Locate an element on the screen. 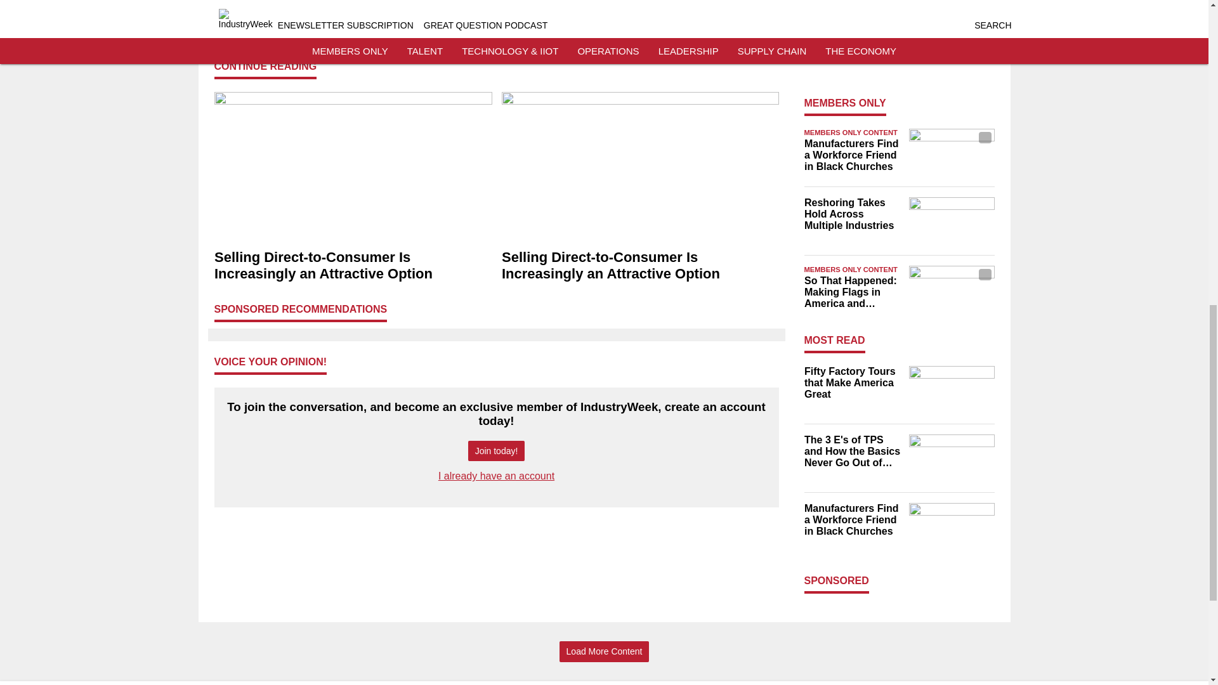  I already have an account is located at coordinates (496, 476).